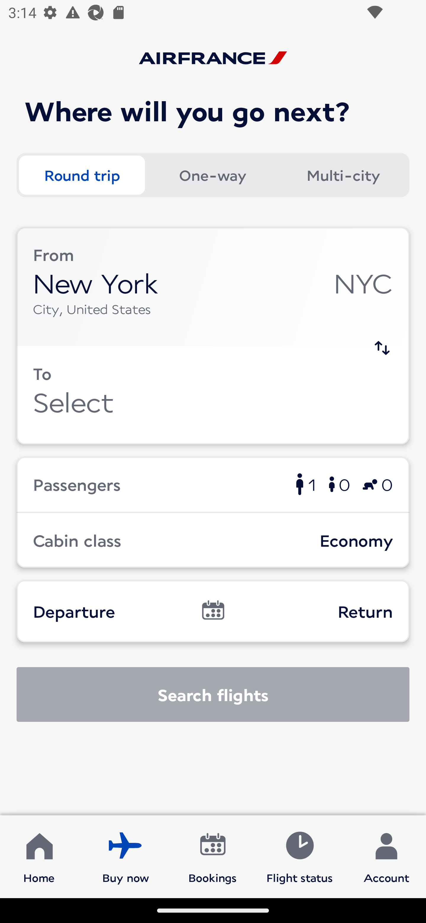  What do you see at coordinates (343, 175) in the screenshot?
I see `Multi-city` at bounding box center [343, 175].